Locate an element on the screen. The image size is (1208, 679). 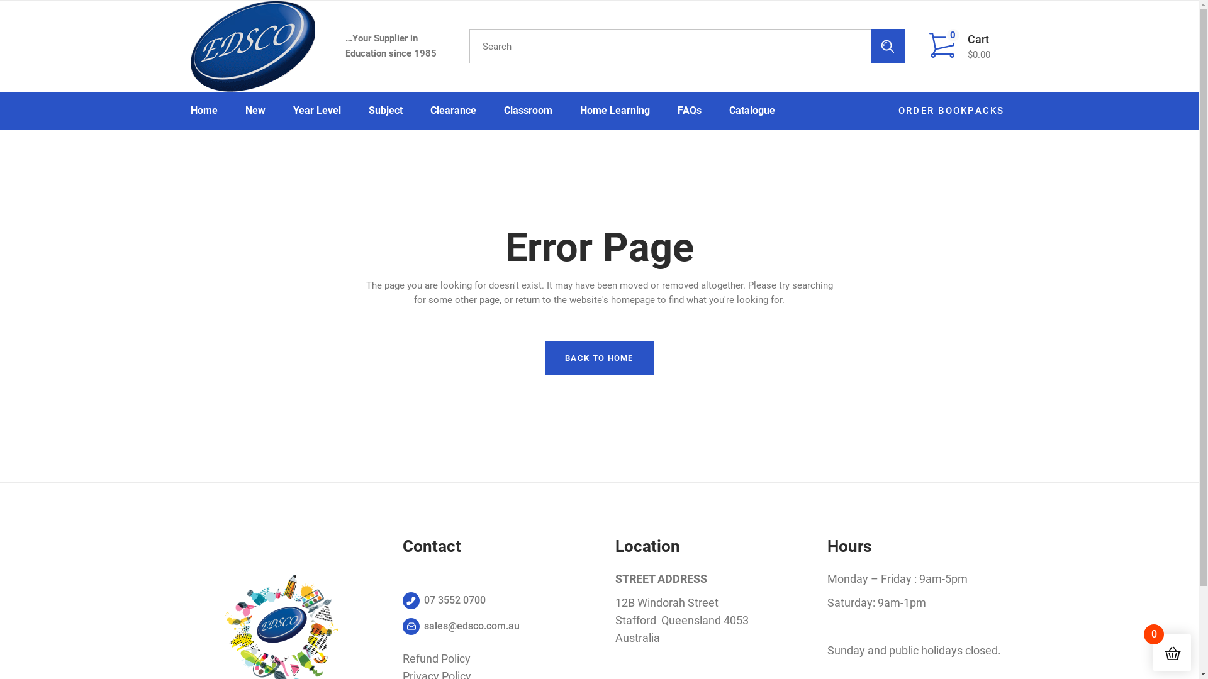
Year Level is located at coordinates (317, 111).